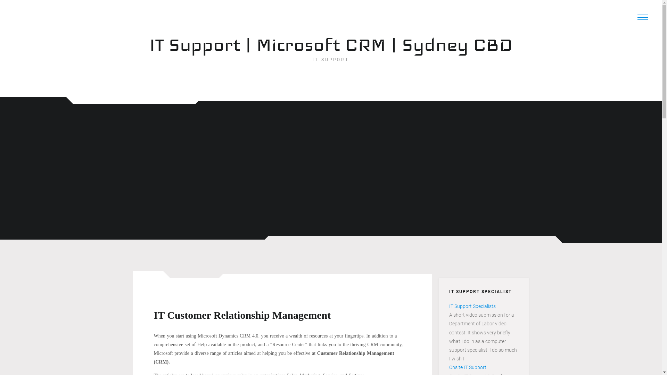  I want to click on Onsite IT Support, so click(468, 367).